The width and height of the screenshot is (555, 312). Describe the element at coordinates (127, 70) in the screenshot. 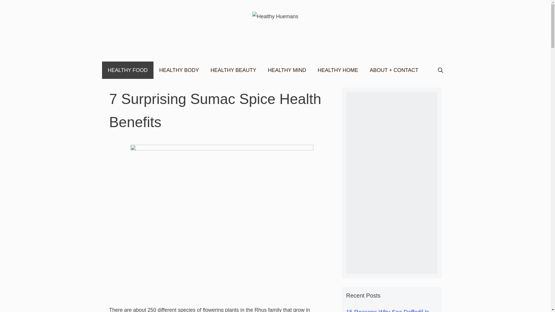

I see `HEALTHY FOOD` at that location.